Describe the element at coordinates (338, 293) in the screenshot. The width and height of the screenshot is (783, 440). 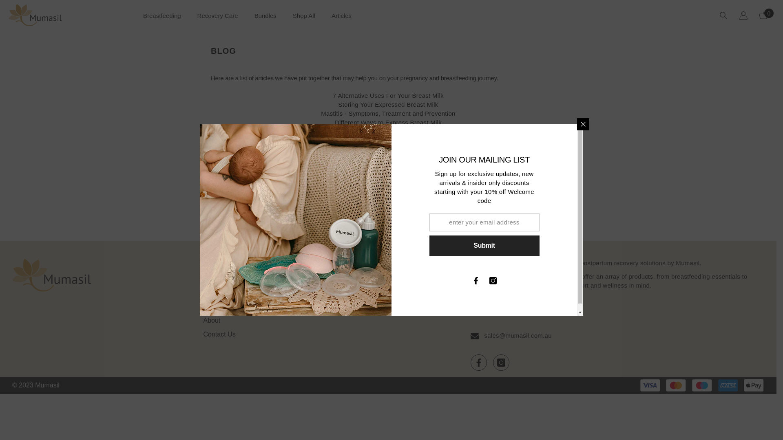
I see `Privacy Policy` at that location.